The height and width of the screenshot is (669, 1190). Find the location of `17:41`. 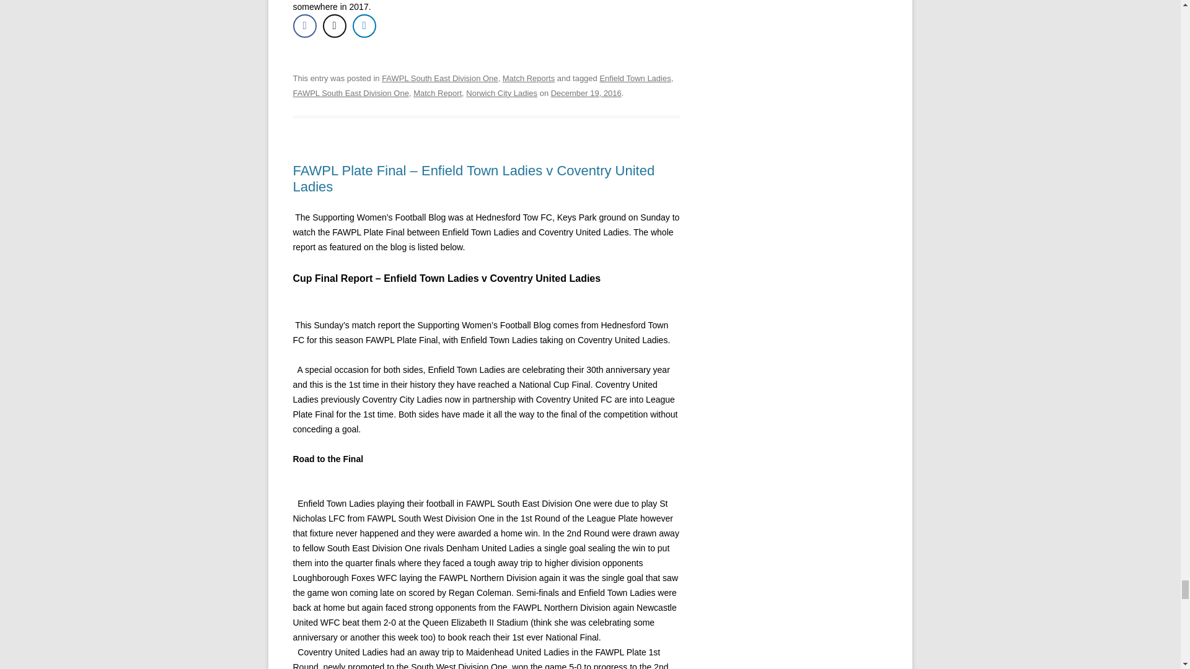

17:41 is located at coordinates (586, 93).